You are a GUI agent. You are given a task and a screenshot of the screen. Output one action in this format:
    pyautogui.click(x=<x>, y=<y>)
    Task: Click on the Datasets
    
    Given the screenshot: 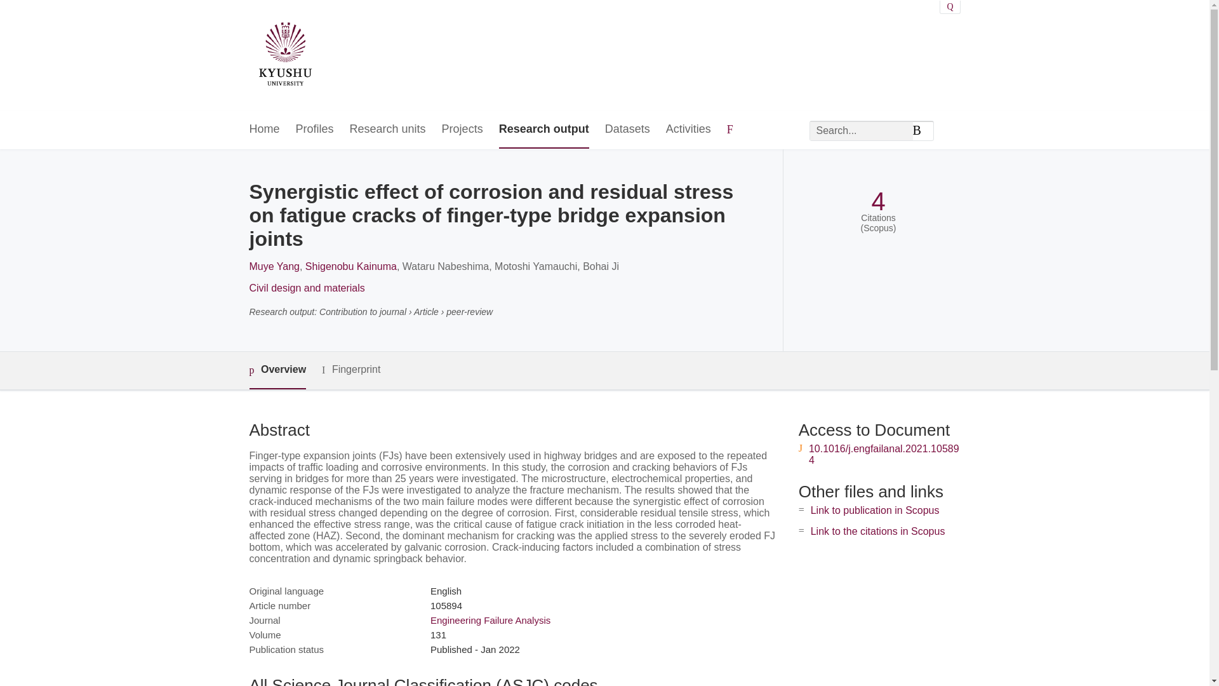 What is the action you would take?
    pyautogui.click(x=627, y=130)
    